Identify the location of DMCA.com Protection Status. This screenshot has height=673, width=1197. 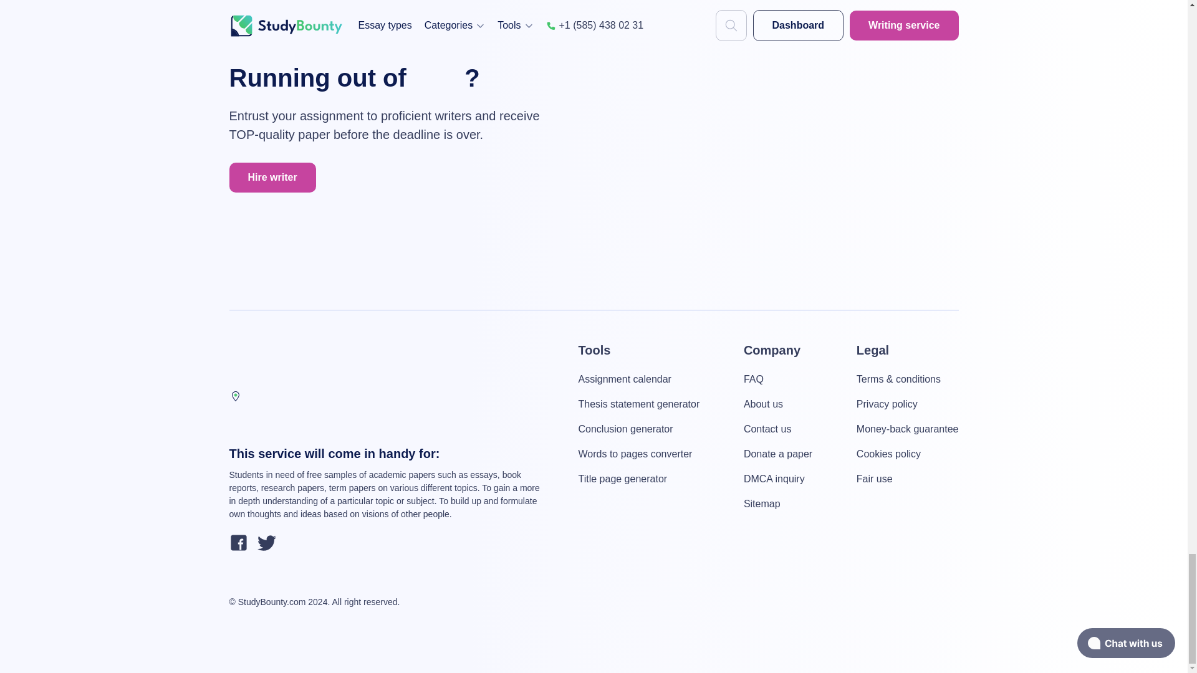
(863, 602).